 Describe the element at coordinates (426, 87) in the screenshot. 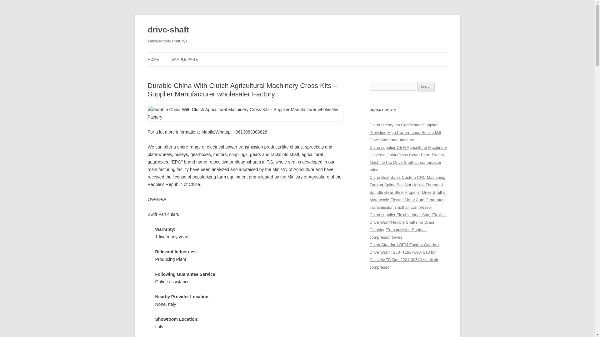

I see `Search` at that location.